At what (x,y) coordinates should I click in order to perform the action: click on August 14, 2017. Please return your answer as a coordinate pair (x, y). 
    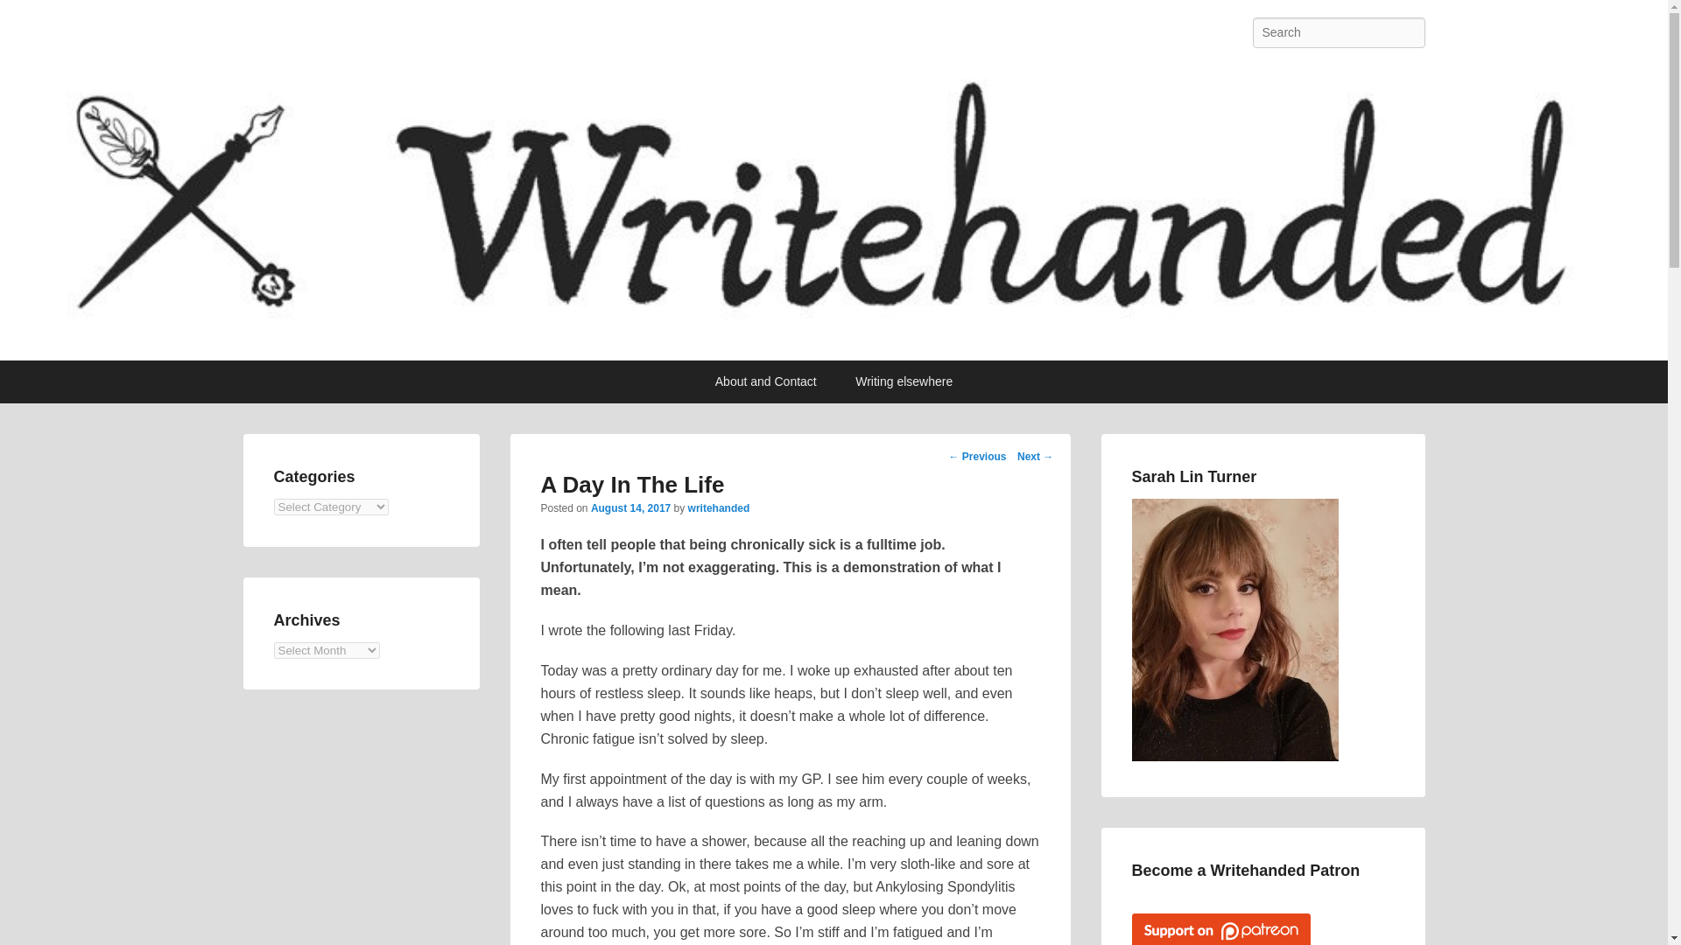
    Looking at the image, I should click on (630, 507).